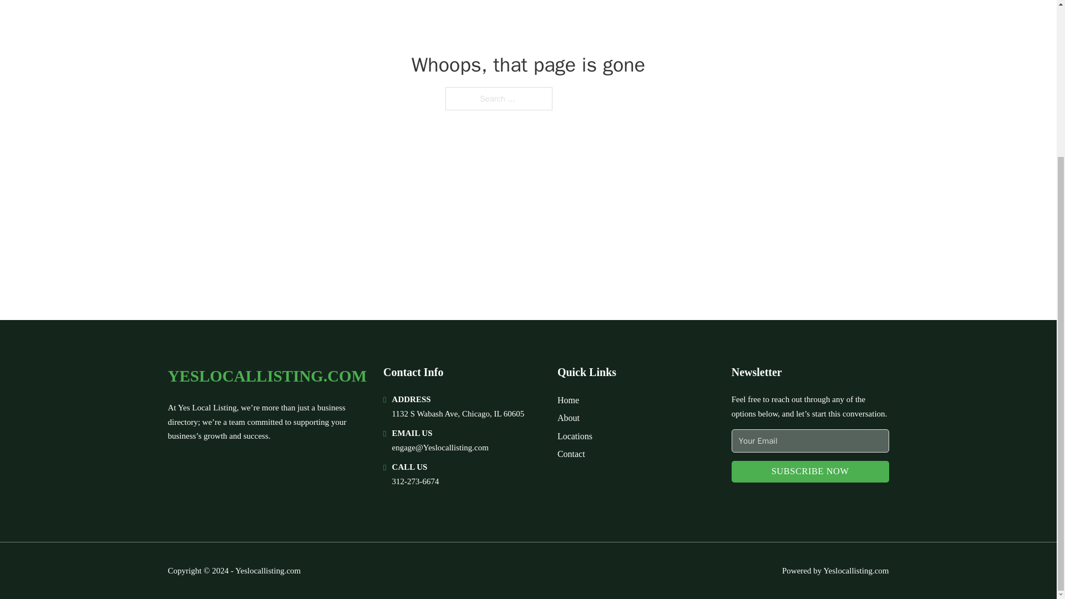  I want to click on Locations, so click(575, 436).